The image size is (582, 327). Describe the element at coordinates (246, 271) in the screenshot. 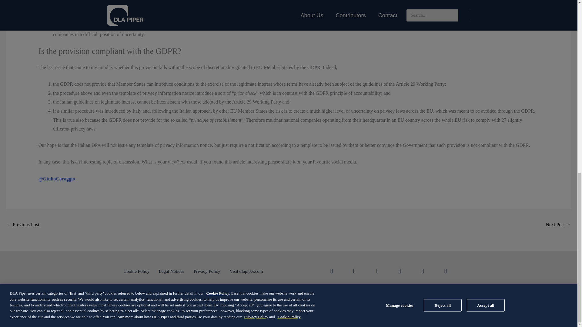

I see `Visit dlapiper.com` at that location.